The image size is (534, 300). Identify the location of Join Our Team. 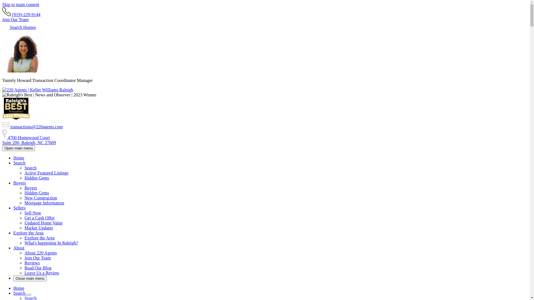
(16, 19).